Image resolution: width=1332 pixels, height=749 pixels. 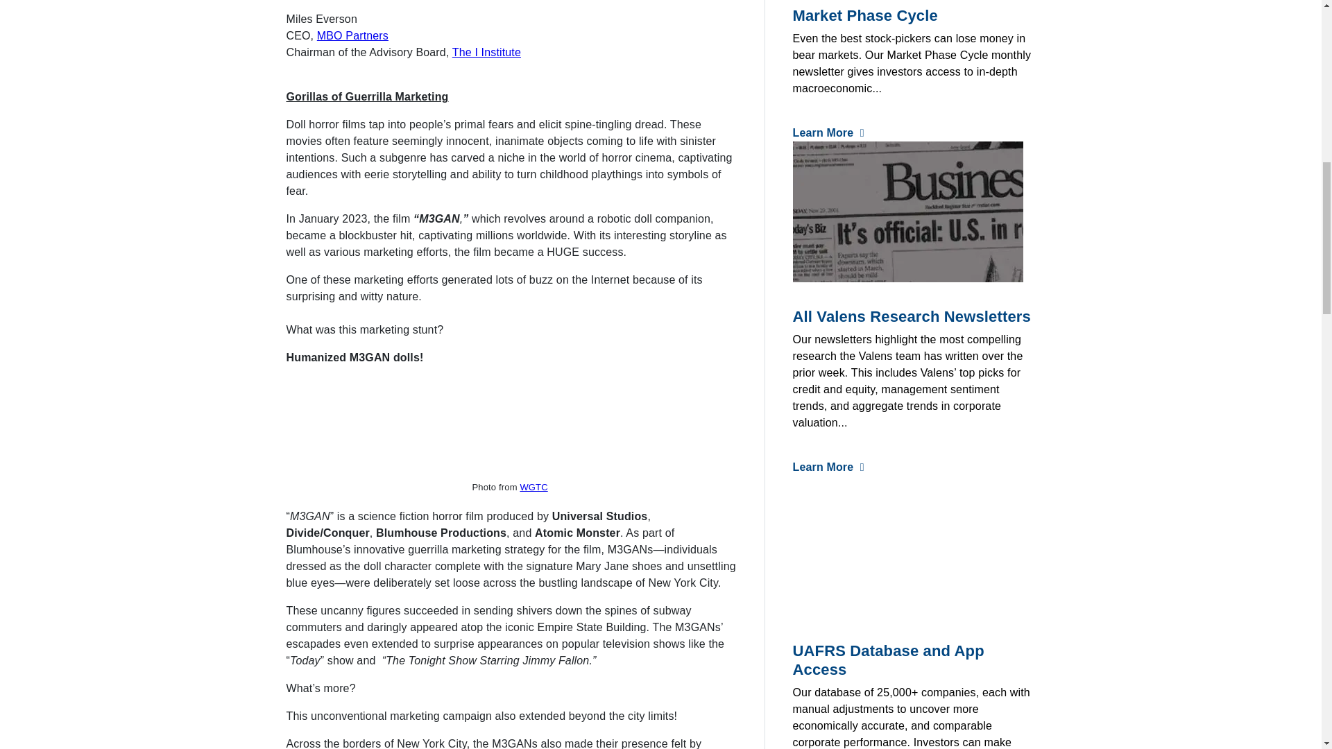 What do you see at coordinates (533, 487) in the screenshot?
I see `WGTC` at bounding box center [533, 487].